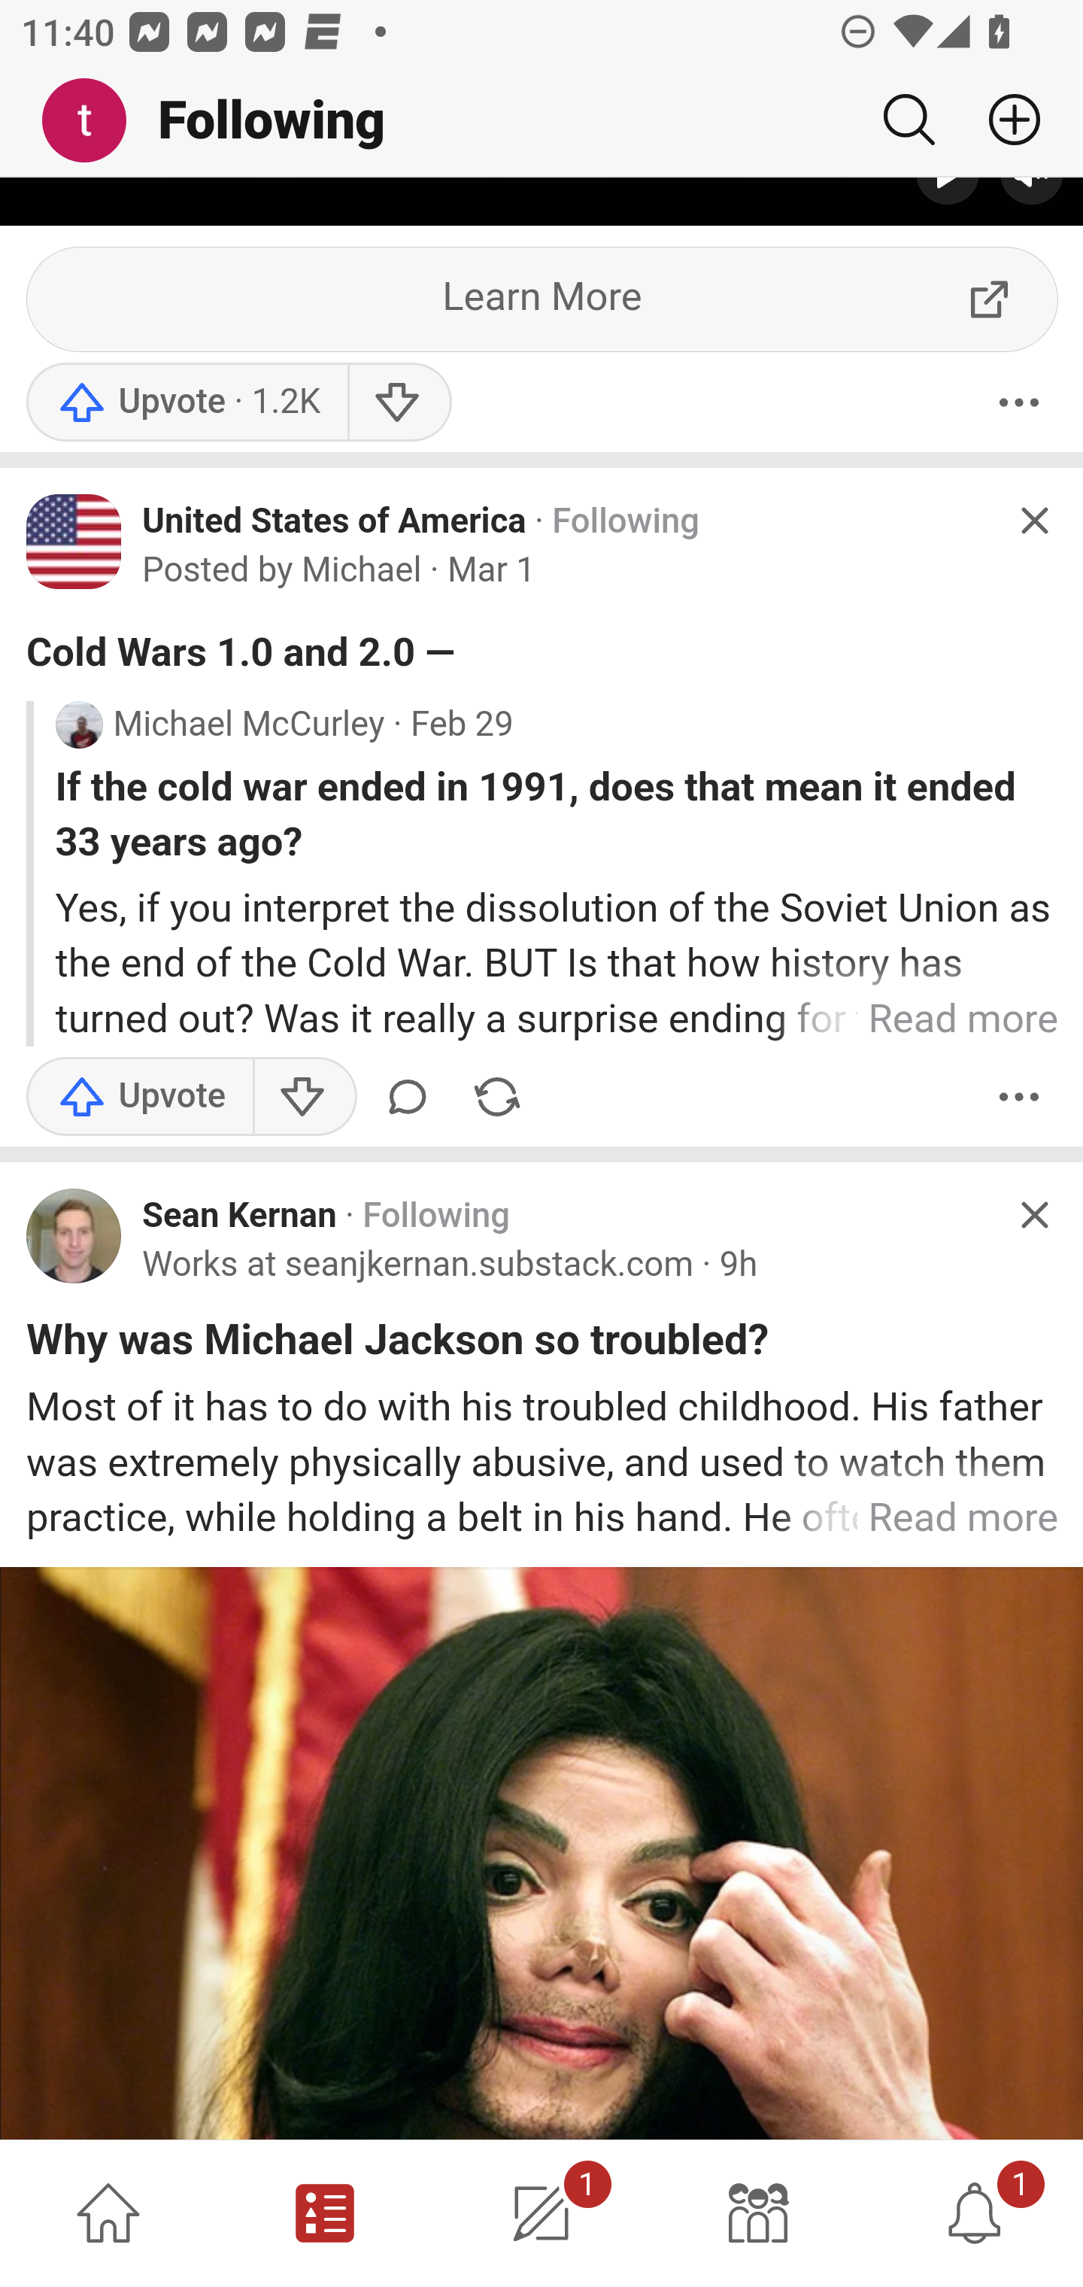  Describe the element at coordinates (399, 405) in the screenshot. I see `Downvote` at that location.